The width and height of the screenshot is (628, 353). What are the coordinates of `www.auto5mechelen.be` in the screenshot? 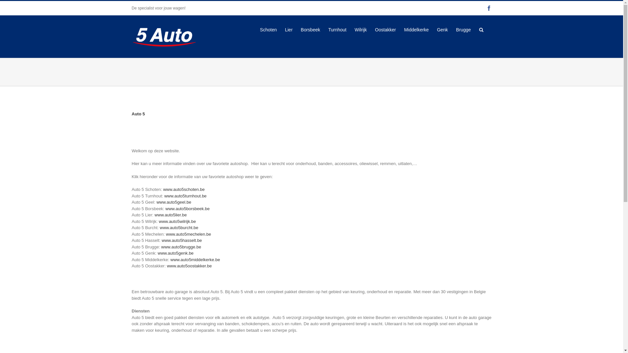 It's located at (188, 234).